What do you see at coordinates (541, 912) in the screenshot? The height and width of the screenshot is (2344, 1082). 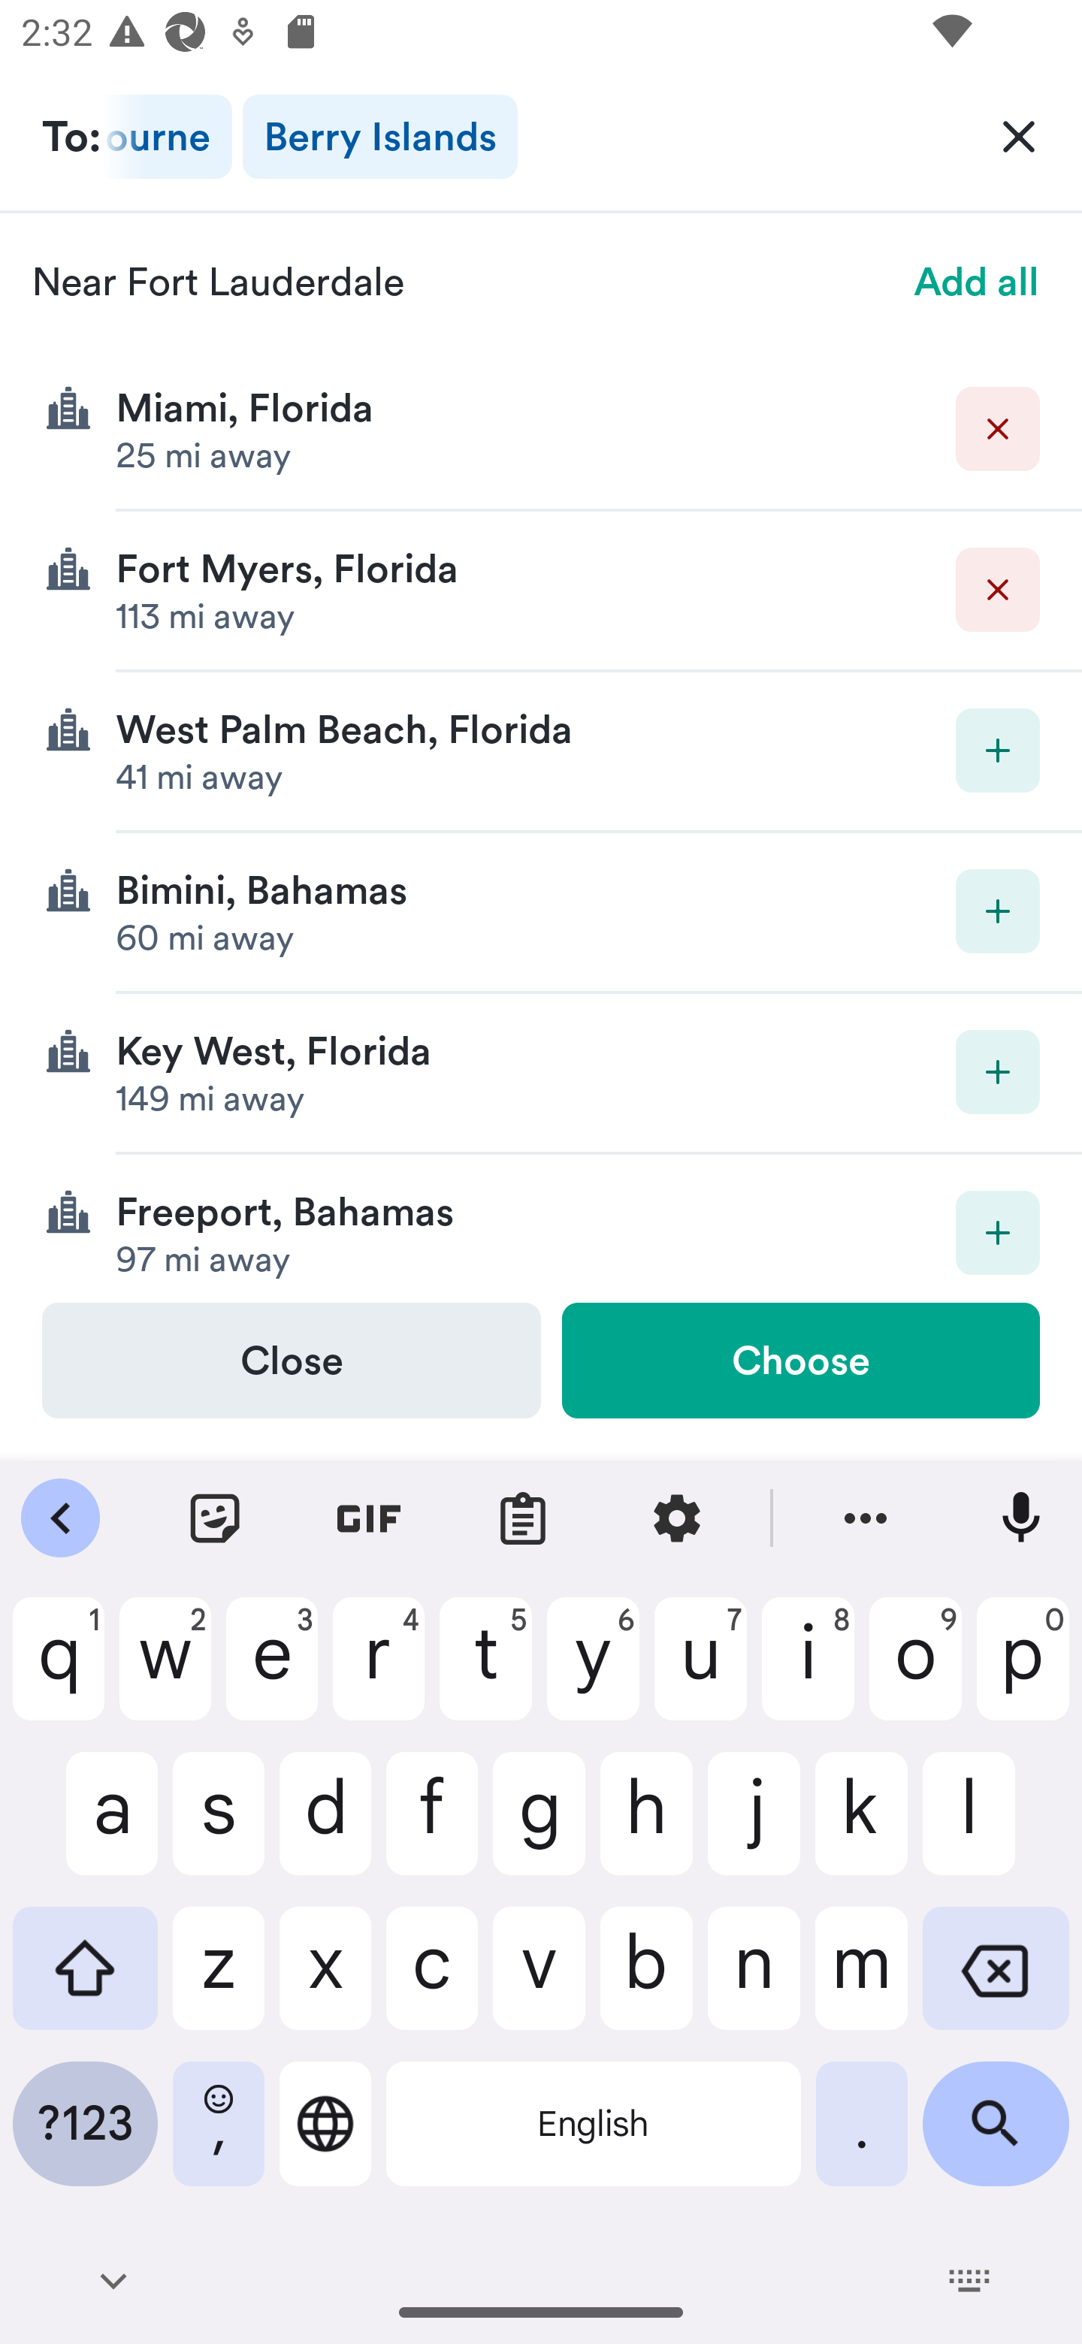 I see `Add destination Bimini, Bahamas 60 mi away` at bounding box center [541, 912].